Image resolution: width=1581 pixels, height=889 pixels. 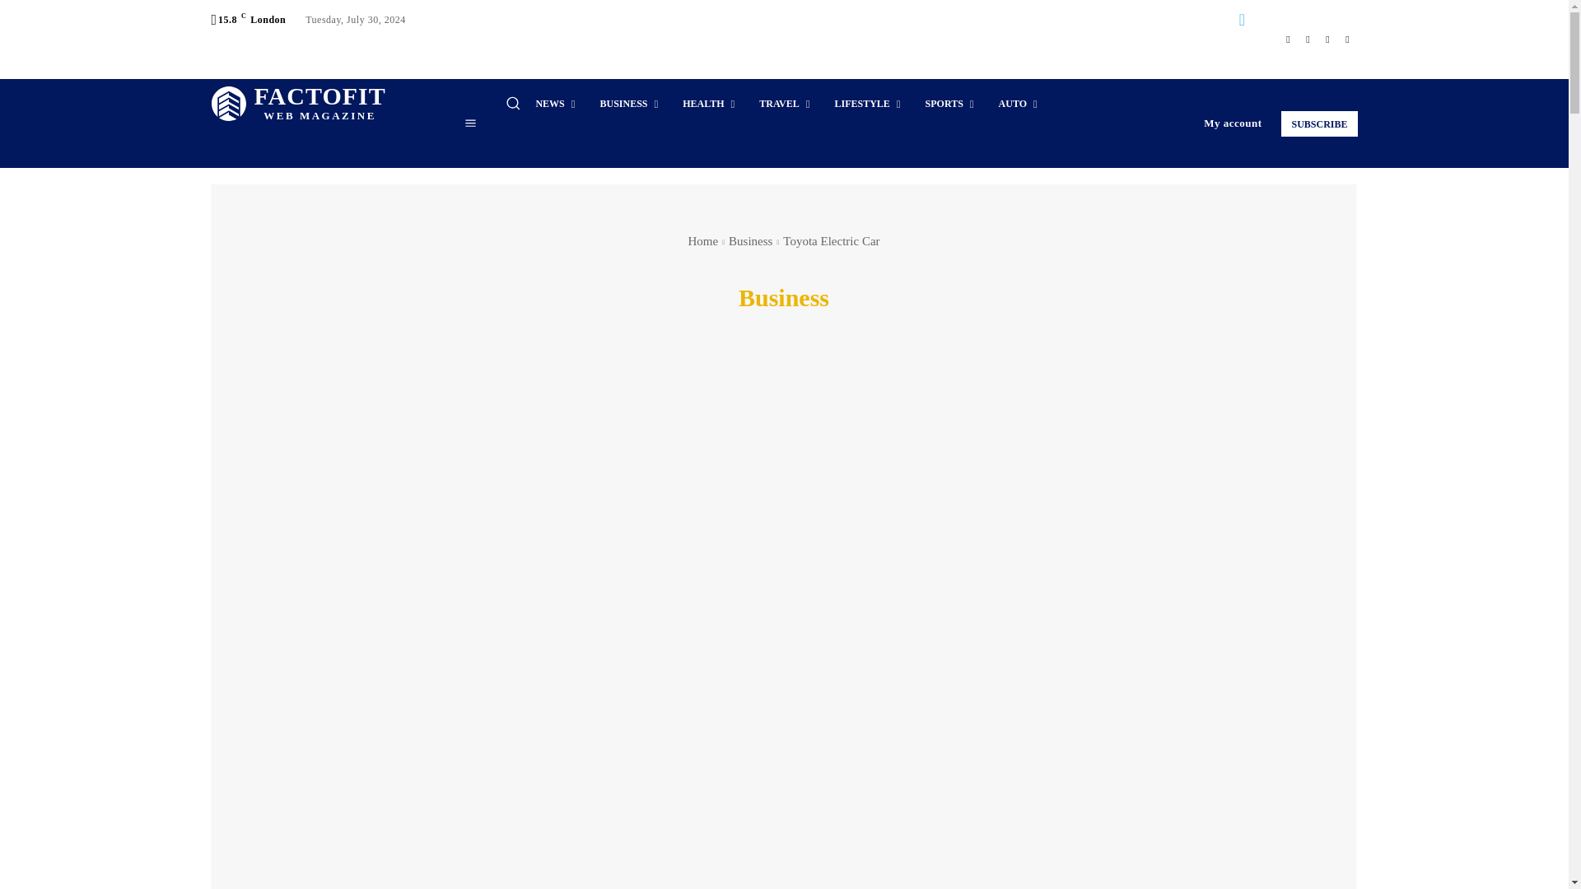 What do you see at coordinates (1308, 40) in the screenshot?
I see `Twitter` at bounding box center [1308, 40].